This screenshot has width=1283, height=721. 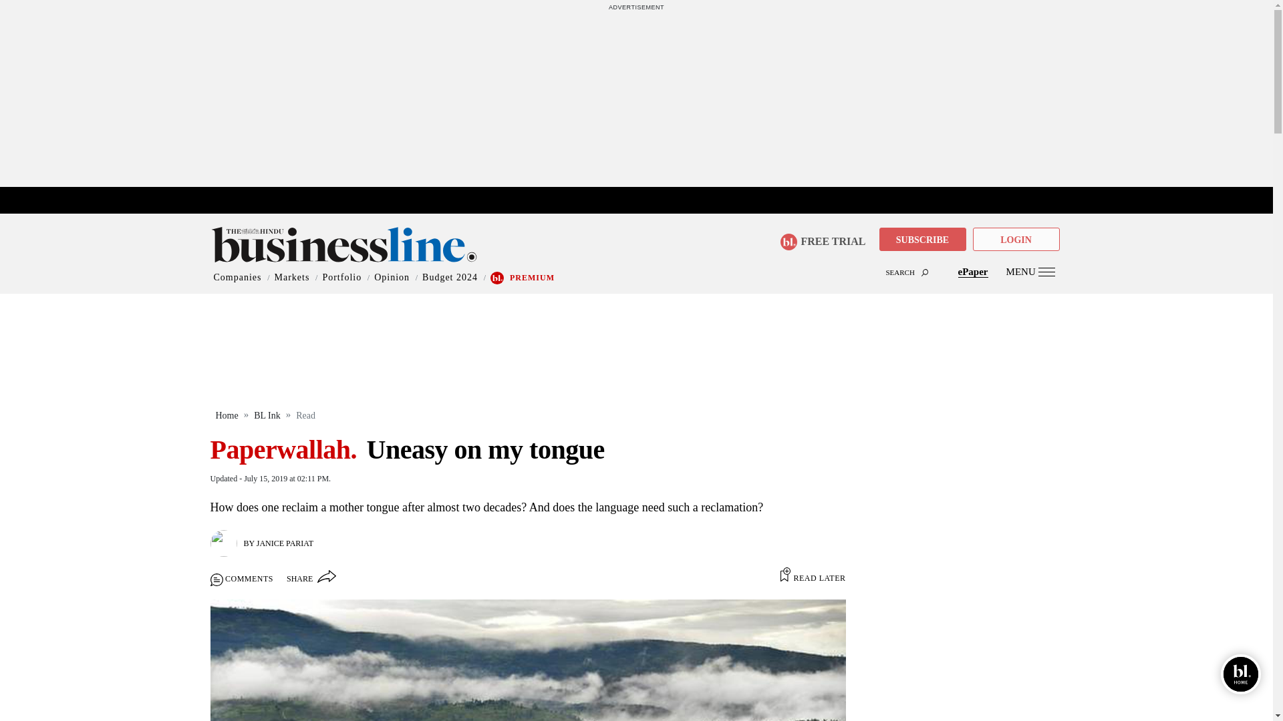 I want to click on Opinion, so click(x=392, y=278).